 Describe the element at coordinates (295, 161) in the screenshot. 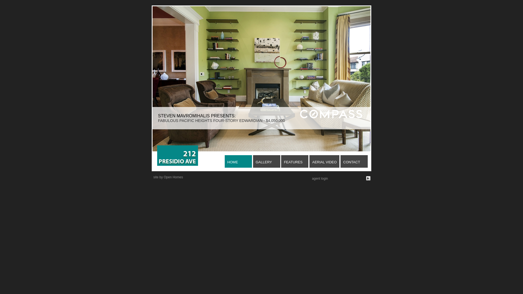

I see `FEATURES` at that location.